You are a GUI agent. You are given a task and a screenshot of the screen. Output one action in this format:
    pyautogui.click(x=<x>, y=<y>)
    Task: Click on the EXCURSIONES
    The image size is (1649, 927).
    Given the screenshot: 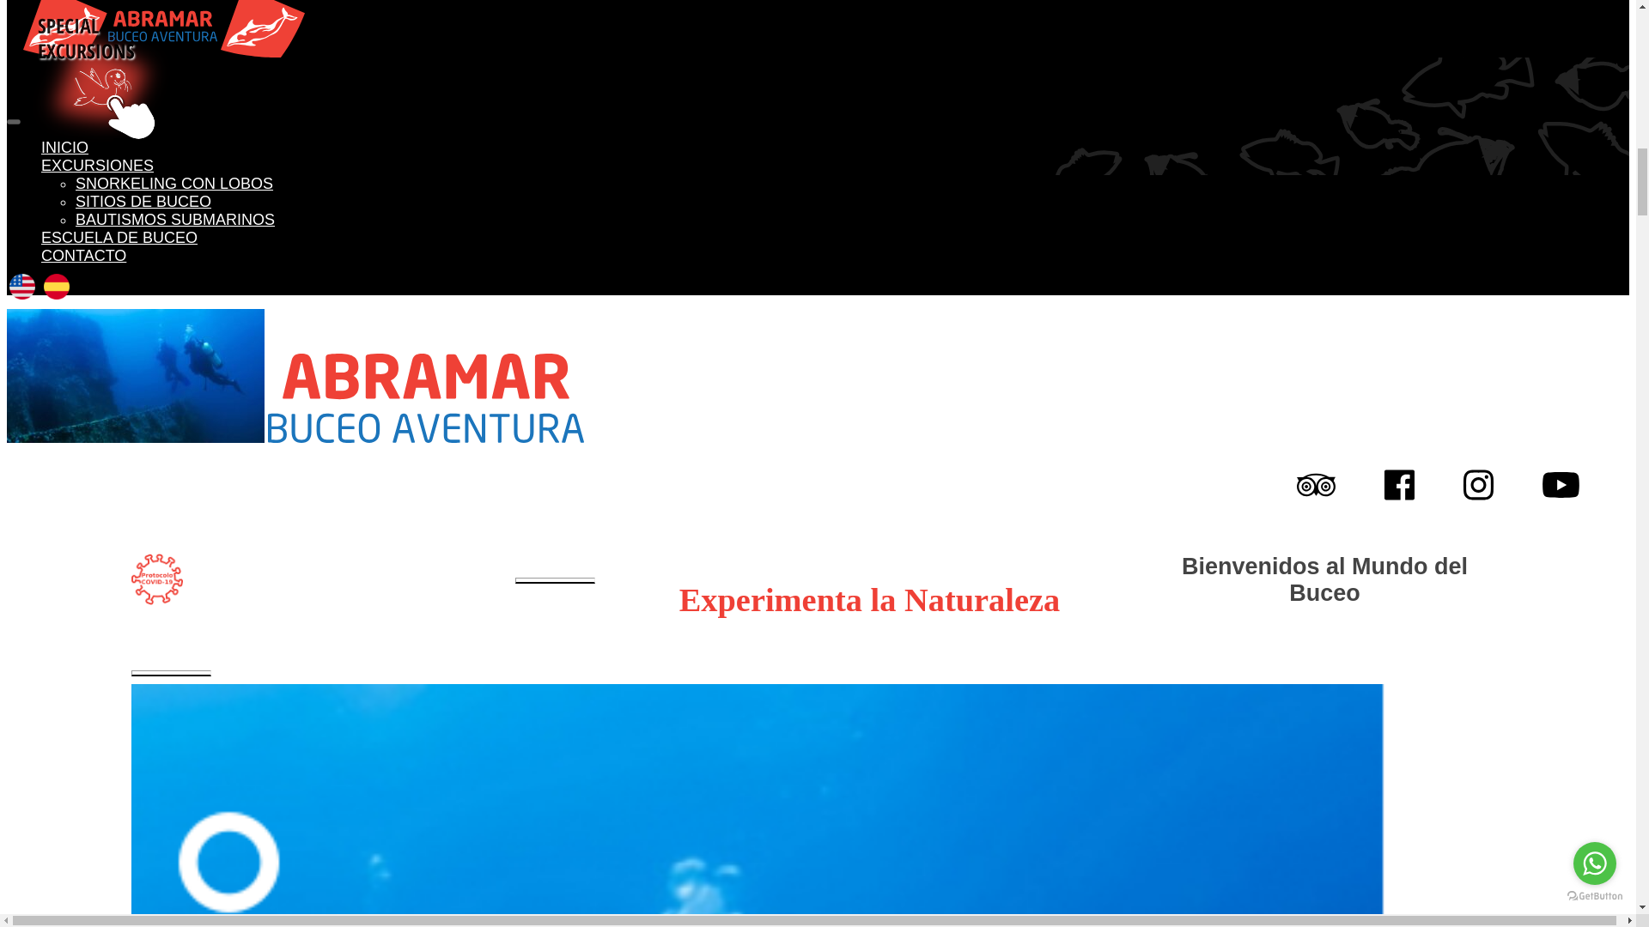 What is the action you would take?
    pyautogui.click(x=97, y=165)
    